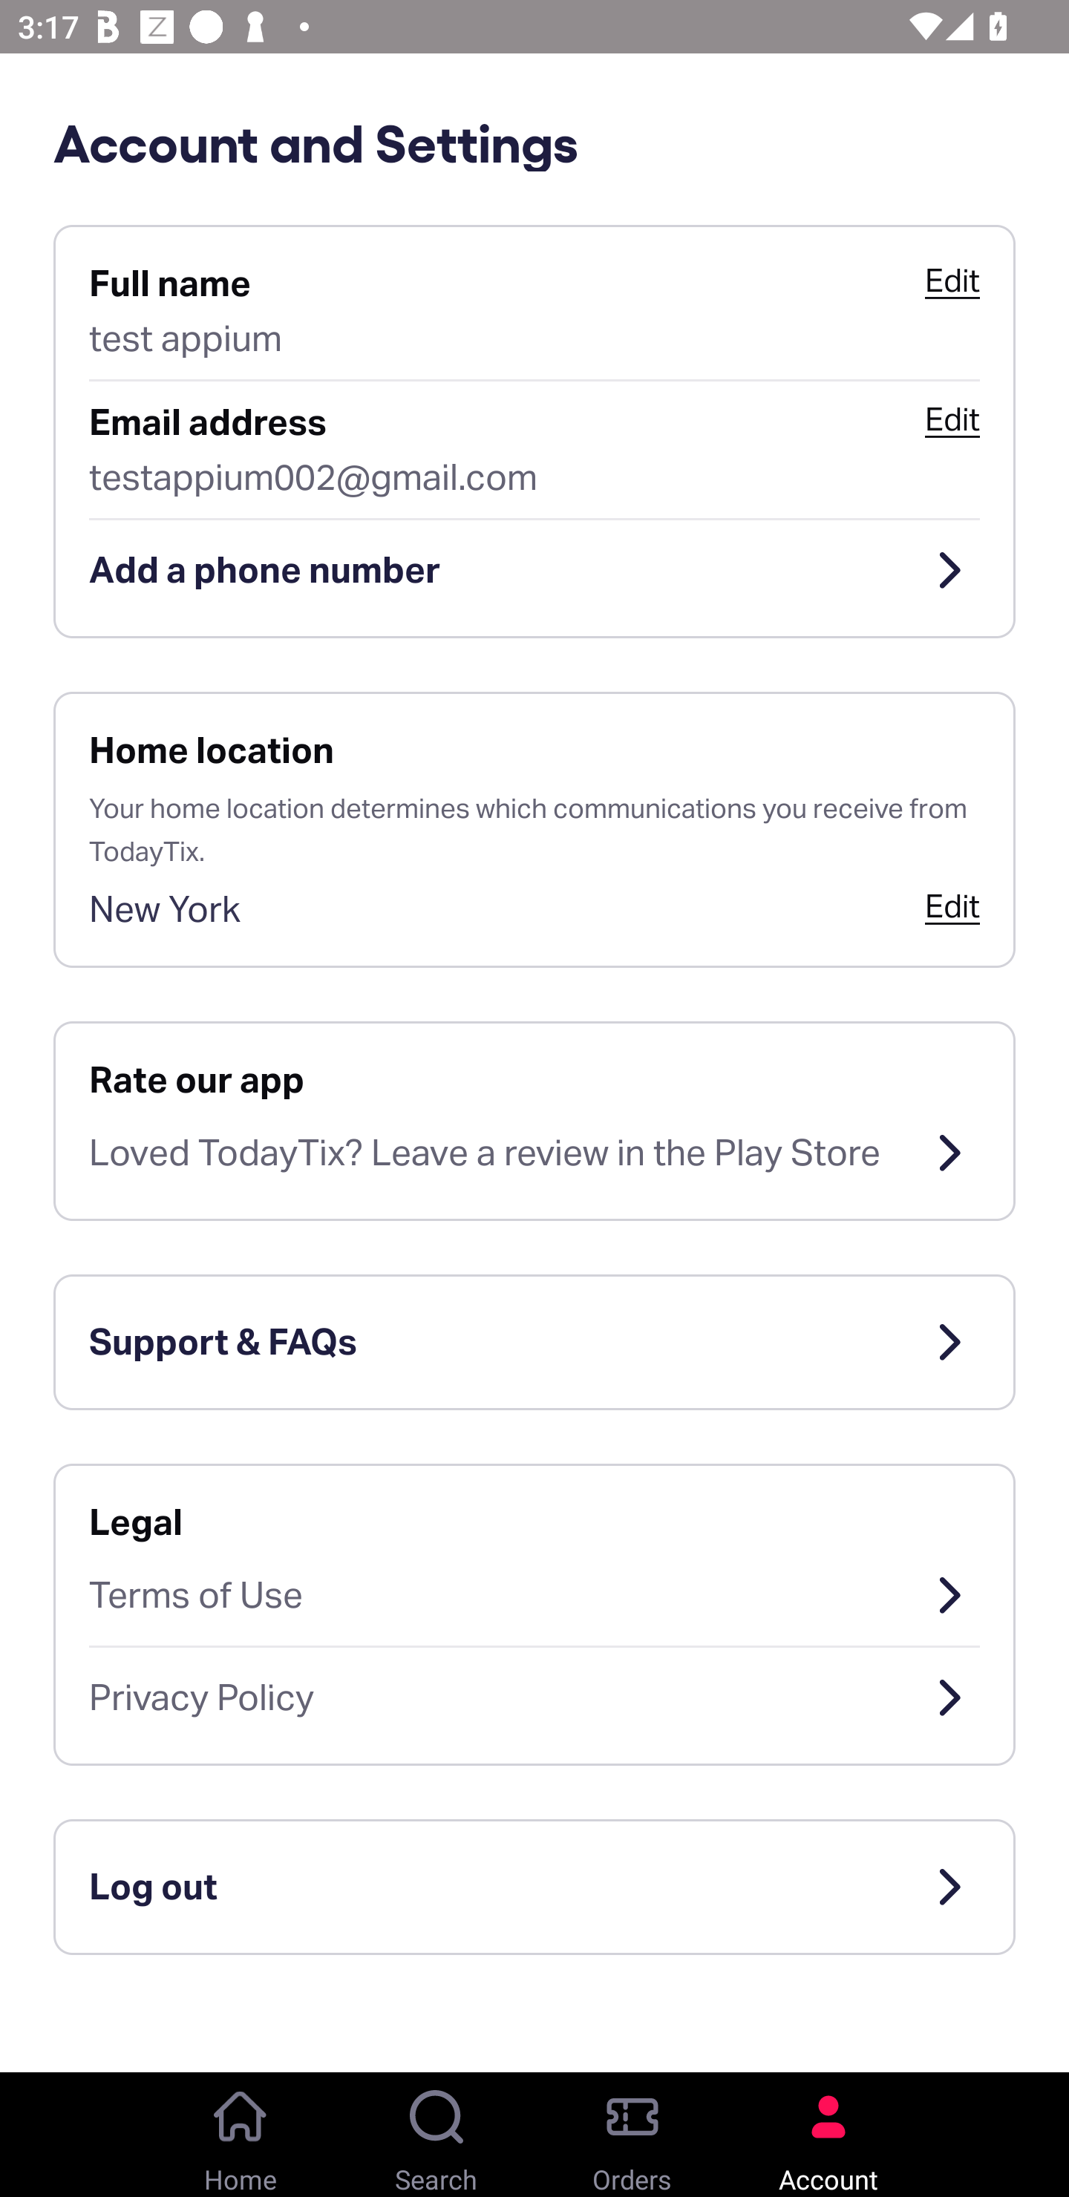  I want to click on Orders, so click(632, 2135).